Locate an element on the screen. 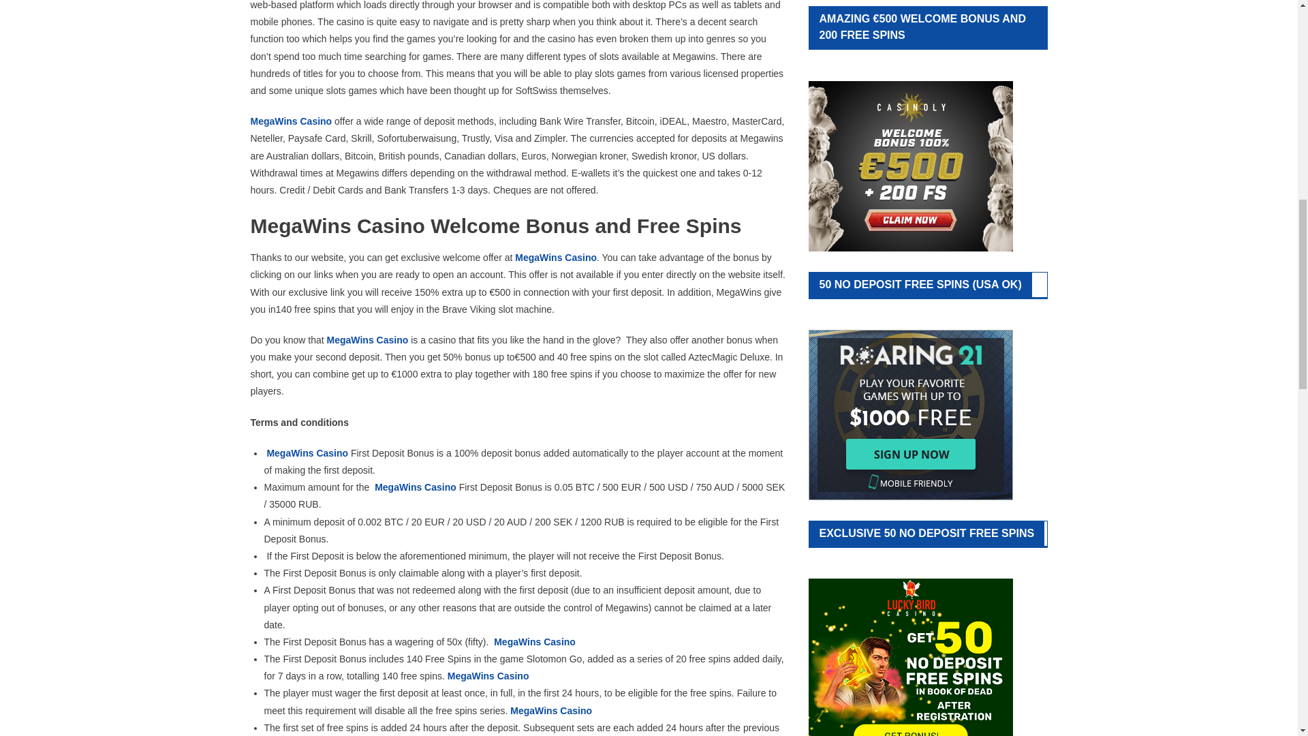 The width and height of the screenshot is (1308, 736). MegaWins Casino is located at coordinates (488, 676).